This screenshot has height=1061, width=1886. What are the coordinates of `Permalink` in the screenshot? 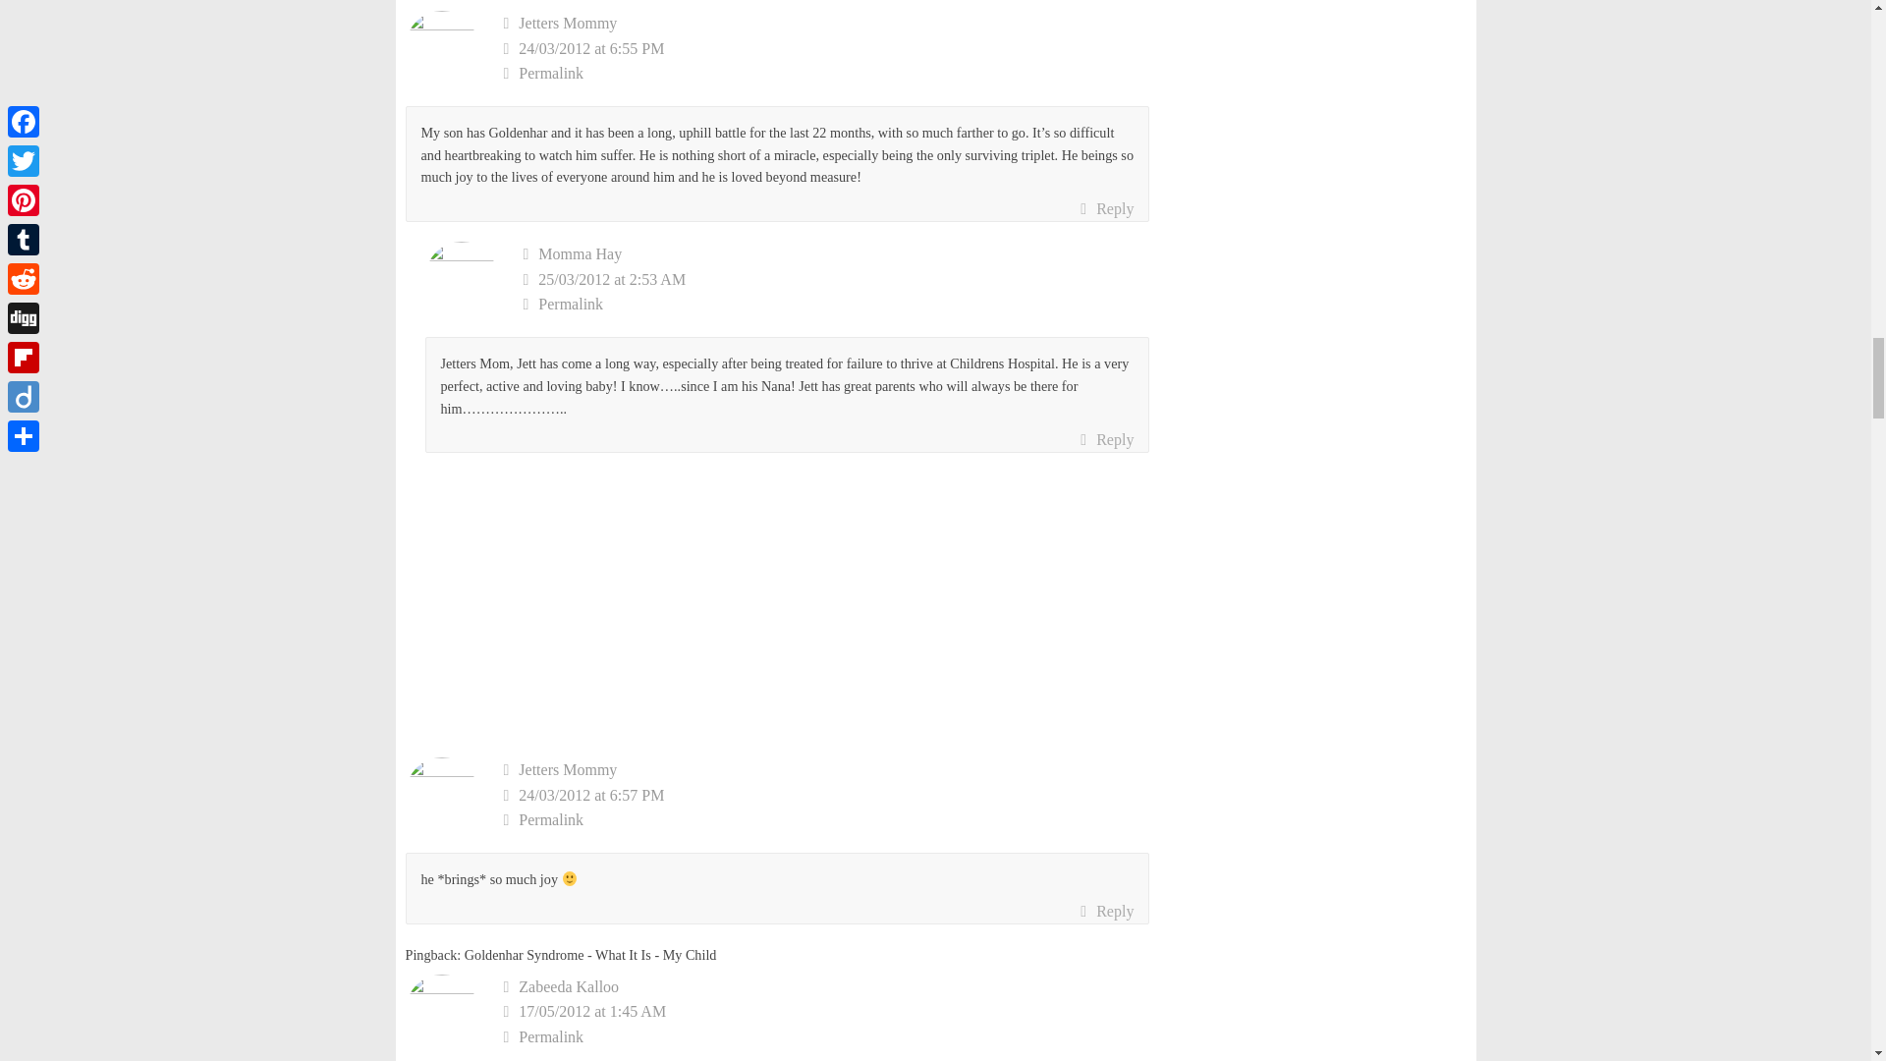 It's located at (835, 305).